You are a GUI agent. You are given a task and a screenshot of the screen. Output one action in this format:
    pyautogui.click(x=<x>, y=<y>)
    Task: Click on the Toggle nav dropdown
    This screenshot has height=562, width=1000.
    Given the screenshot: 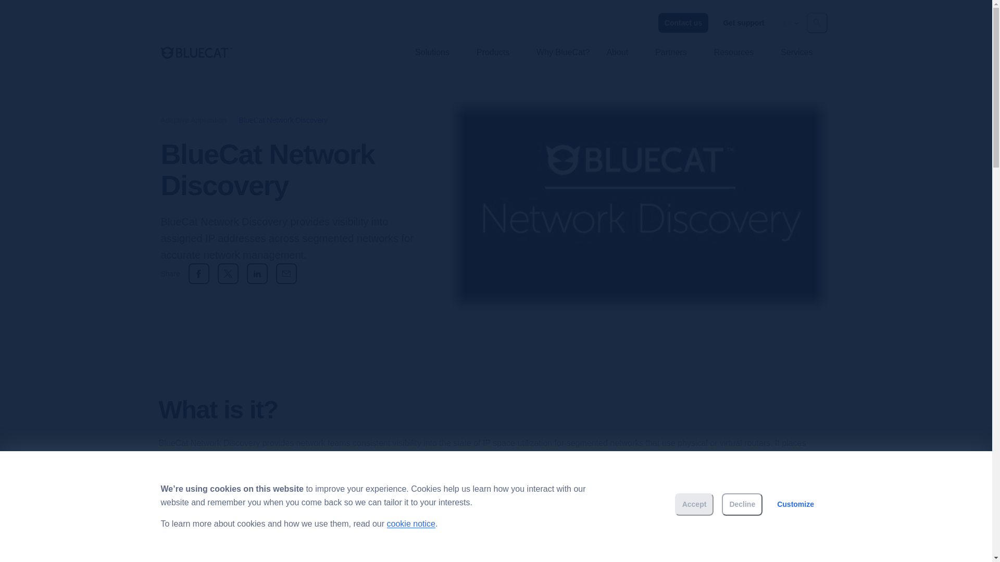 What is the action you would take?
    pyautogui.click(x=637, y=52)
    